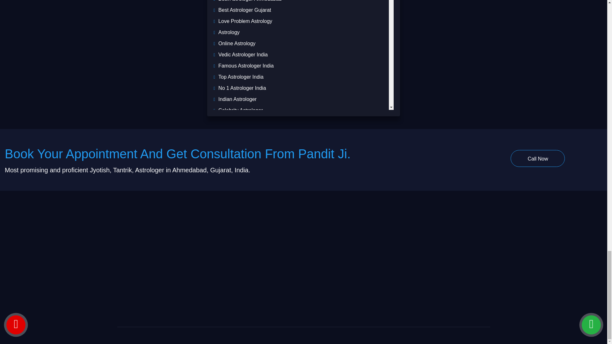 This screenshot has height=344, width=612. Describe the element at coordinates (245, 21) in the screenshot. I see `Love Problem Astrology` at that location.